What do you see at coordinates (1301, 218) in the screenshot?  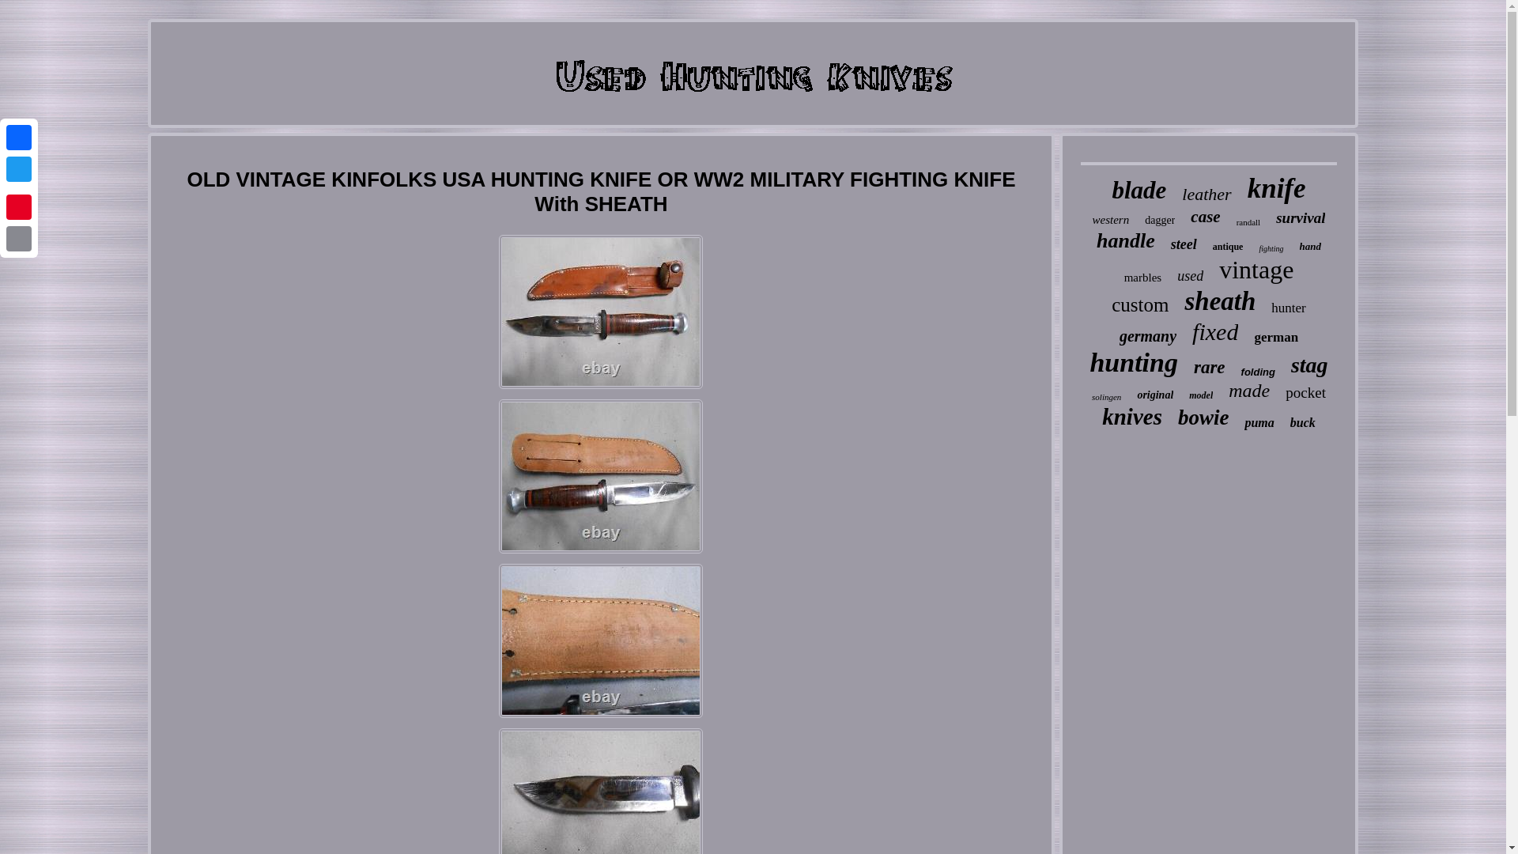 I see `survival` at bounding box center [1301, 218].